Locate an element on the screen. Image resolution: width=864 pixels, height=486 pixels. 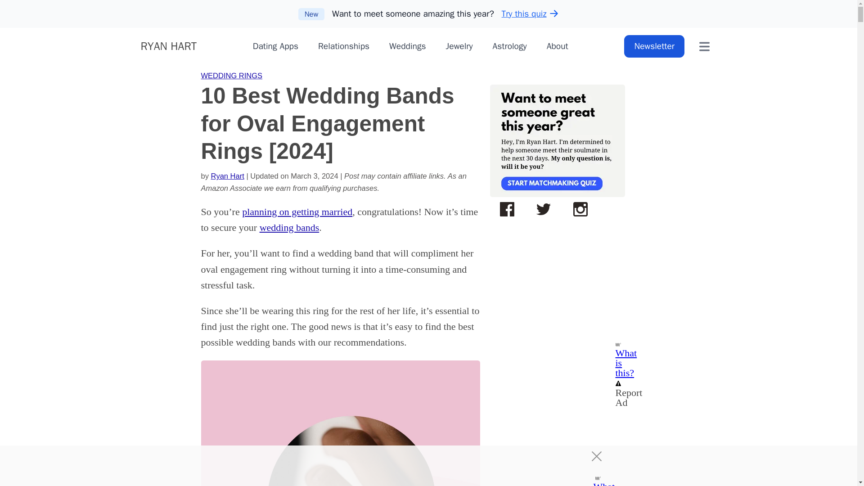
Dating Apps is located at coordinates (275, 46).